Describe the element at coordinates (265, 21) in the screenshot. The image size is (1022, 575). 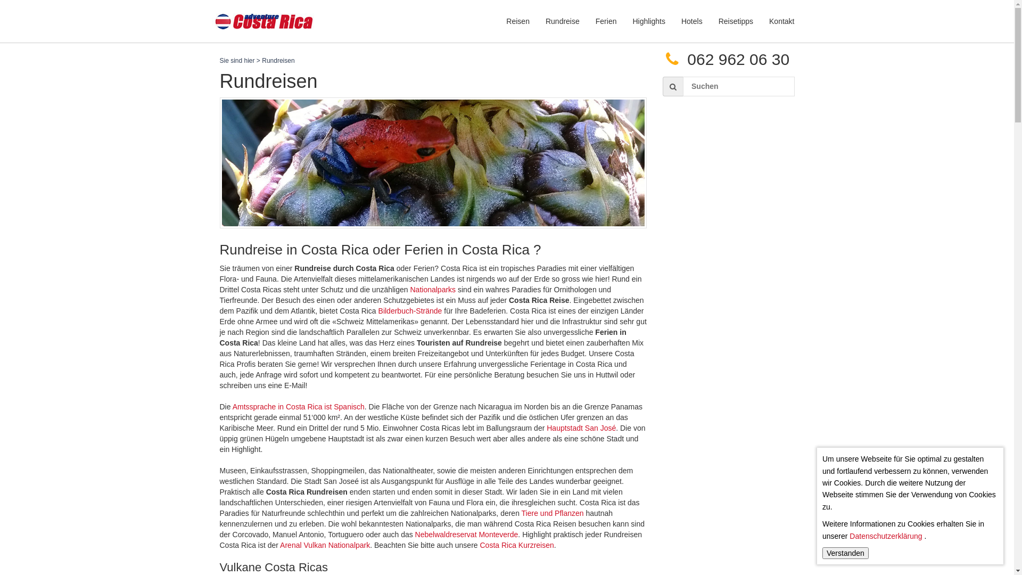
I see `Reisen und Rundreisen in Costa Rica` at that location.